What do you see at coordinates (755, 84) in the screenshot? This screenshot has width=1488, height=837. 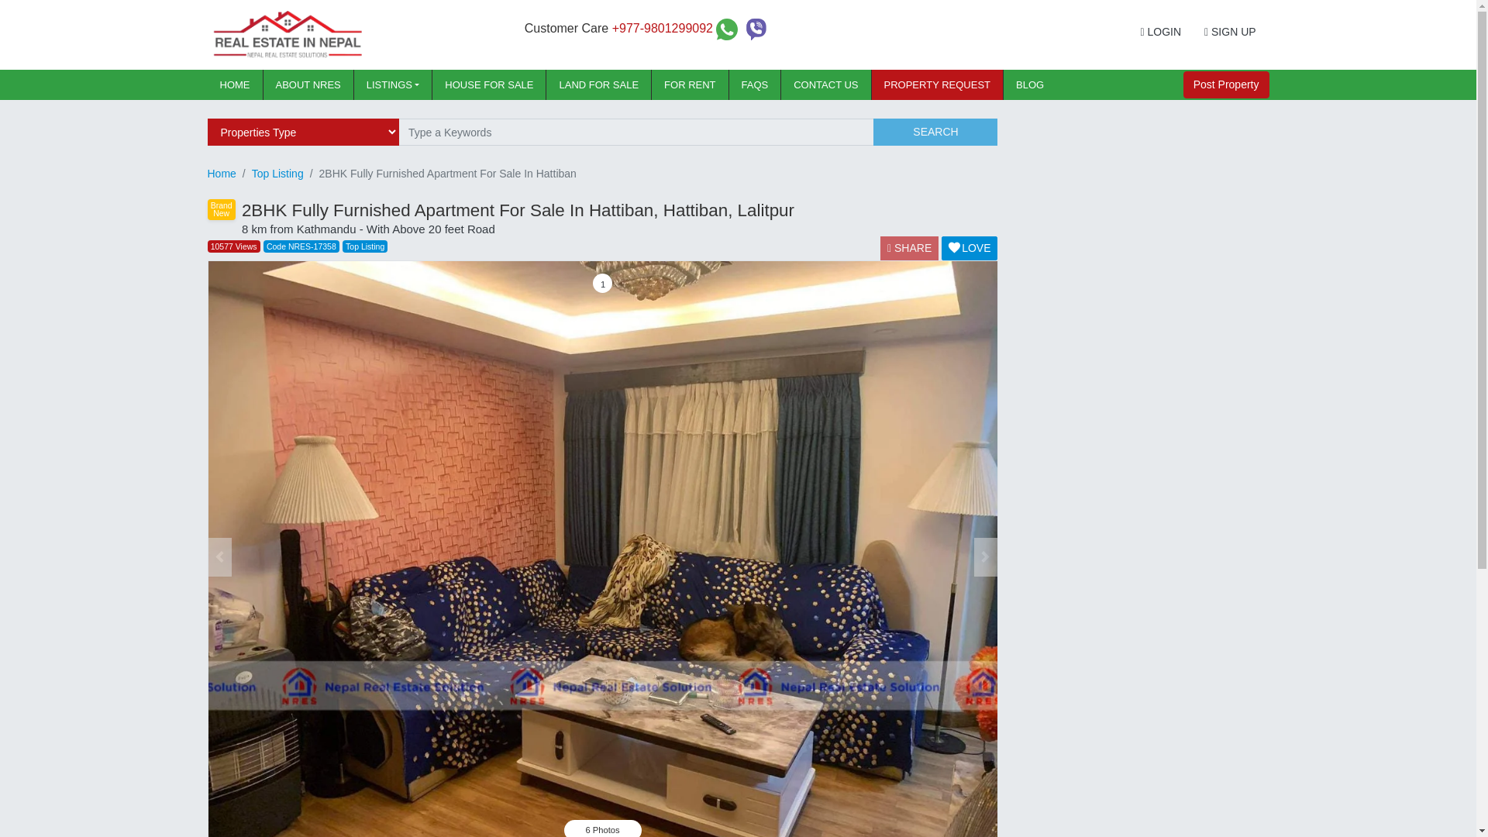 I see `FAQS` at bounding box center [755, 84].